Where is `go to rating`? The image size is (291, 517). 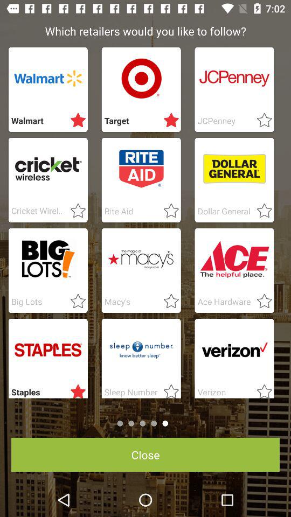
go to rating is located at coordinates (168, 302).